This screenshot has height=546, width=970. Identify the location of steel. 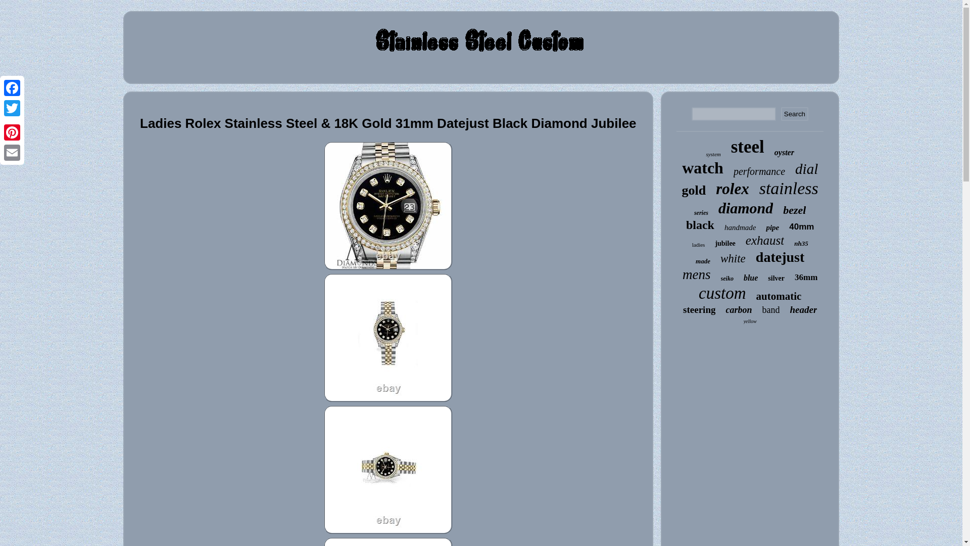
(748, 147).